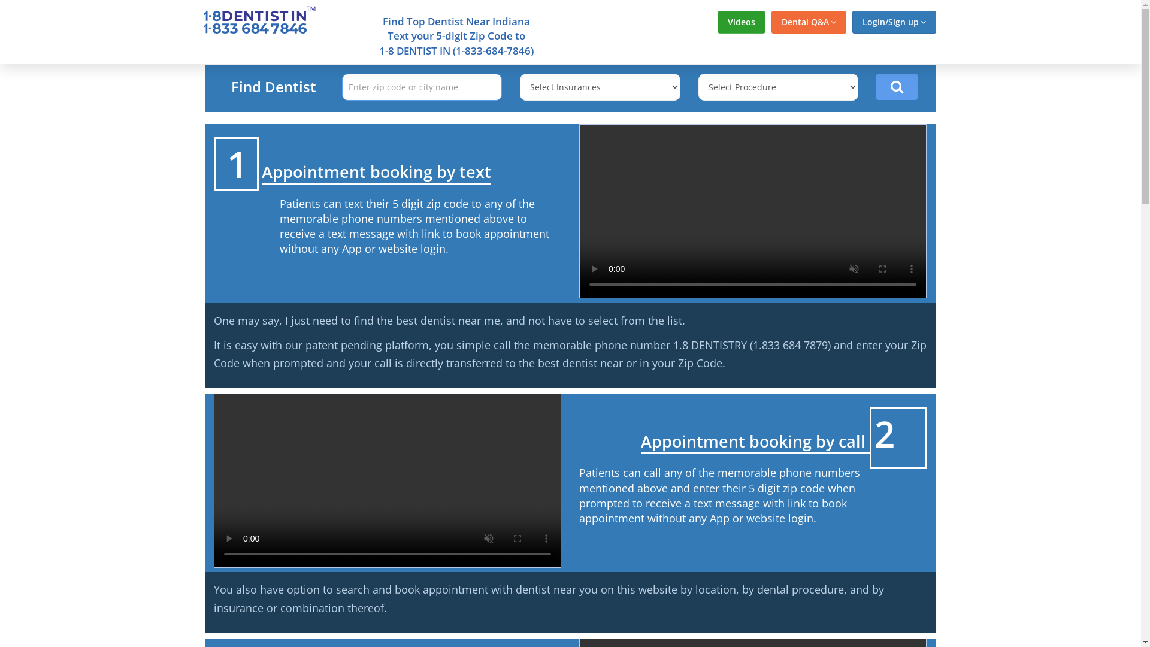  Describe the element at coordinates (742, 22) in the screenshot. I see `Videos` at that location.